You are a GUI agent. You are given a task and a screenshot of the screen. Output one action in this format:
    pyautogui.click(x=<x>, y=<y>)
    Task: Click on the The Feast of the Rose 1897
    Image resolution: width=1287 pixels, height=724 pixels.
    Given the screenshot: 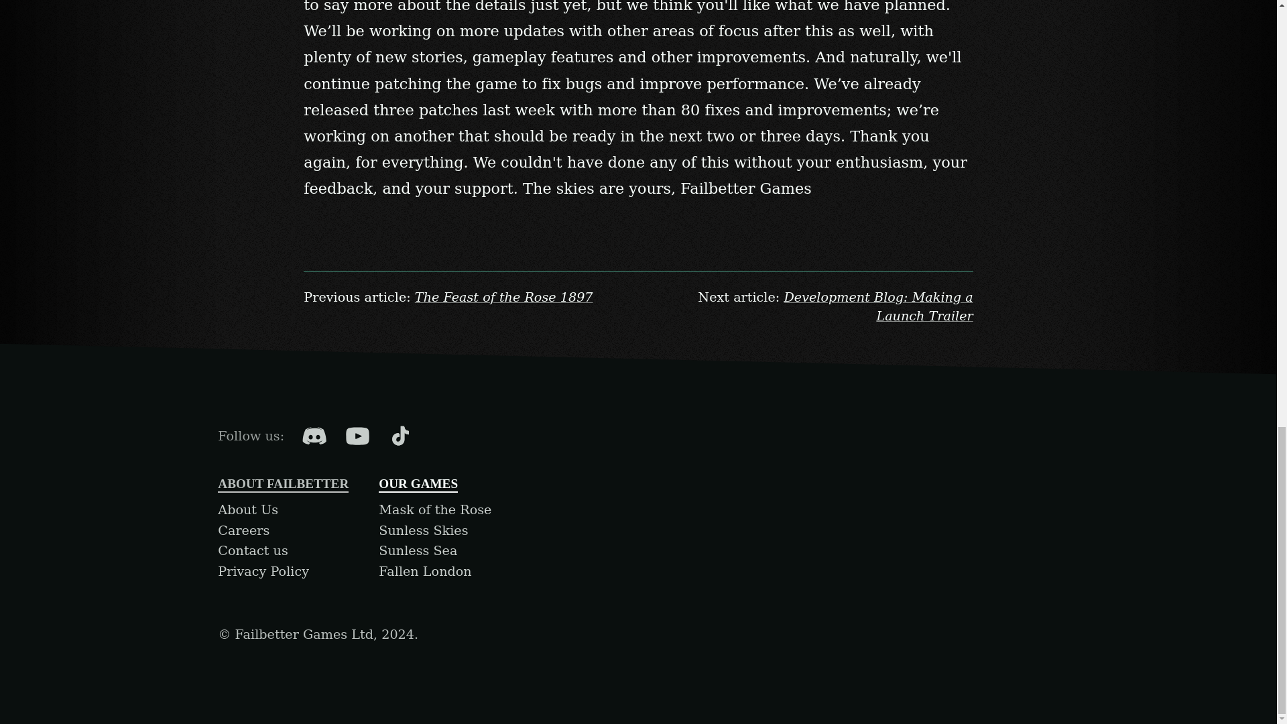 What is the action you would take?
    pyautogui.click(x=504, y=297)
    